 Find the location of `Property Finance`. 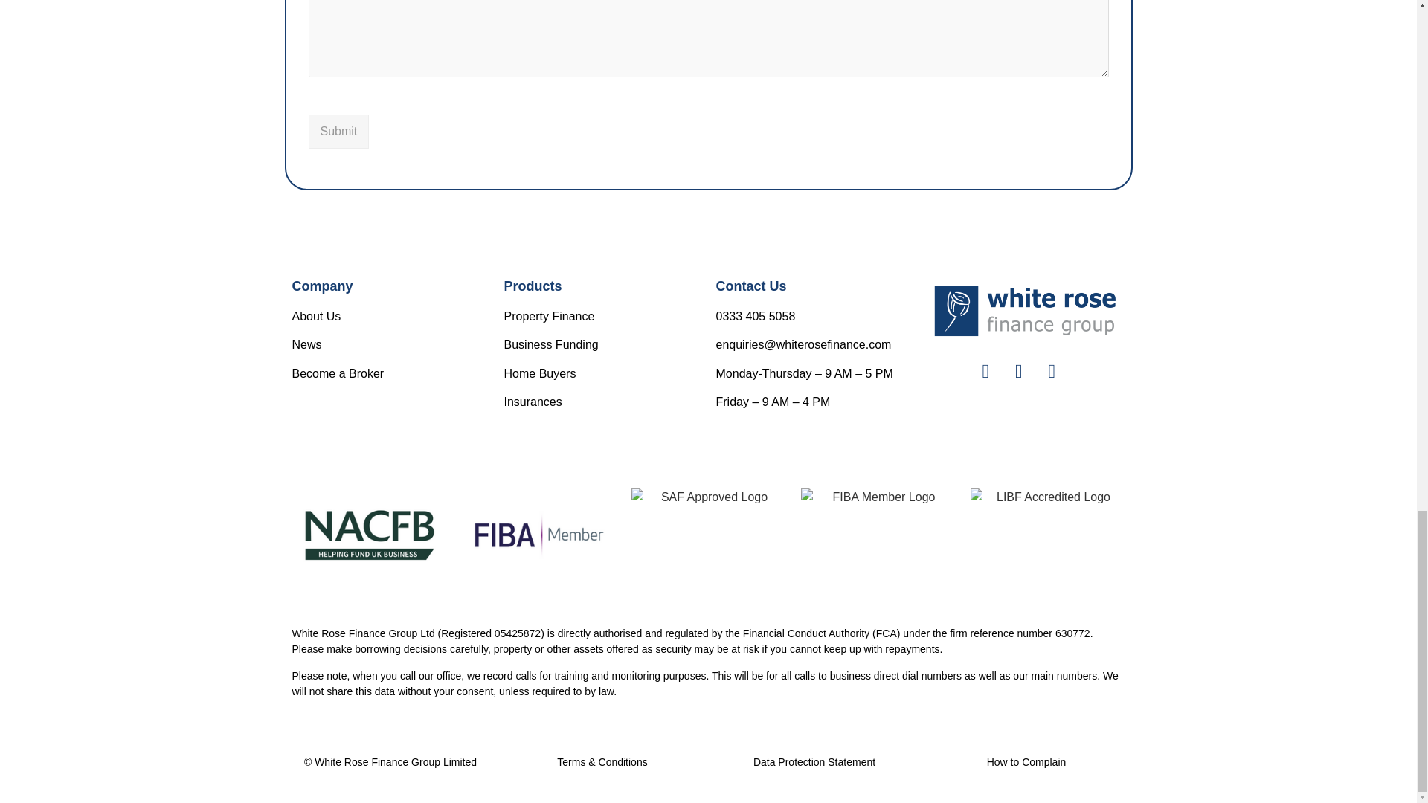

Property Finance is located at coordinates (549, 316).